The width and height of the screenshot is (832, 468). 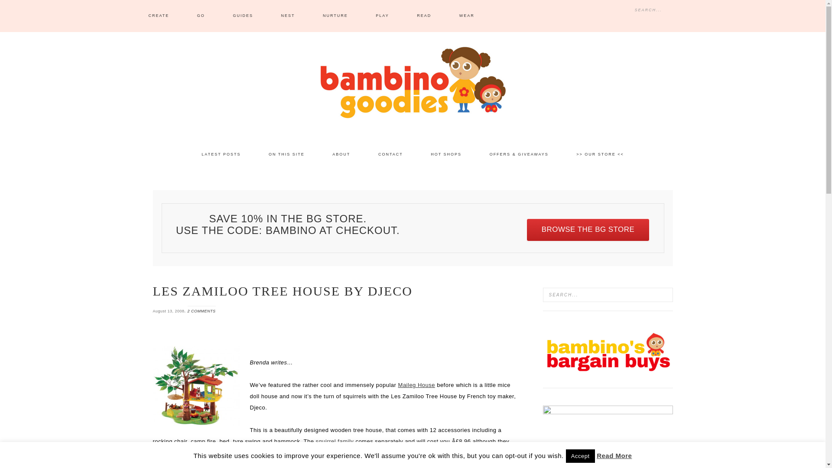 I want to click on GO, so click(x=201, y=16).